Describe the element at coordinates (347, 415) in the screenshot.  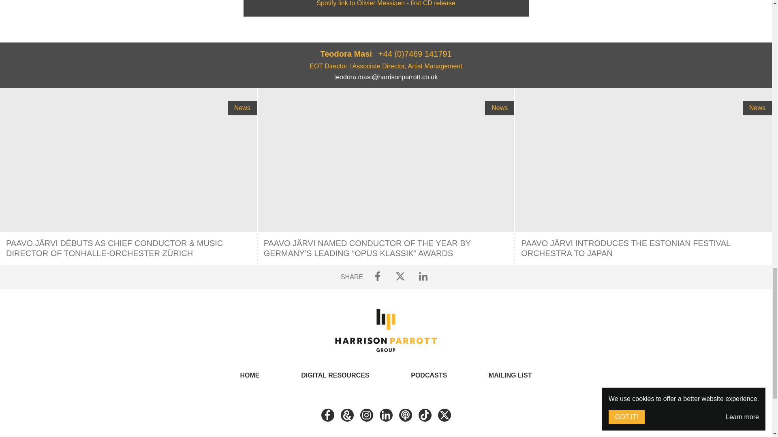
I see `Google Arts and Culture` at that location.